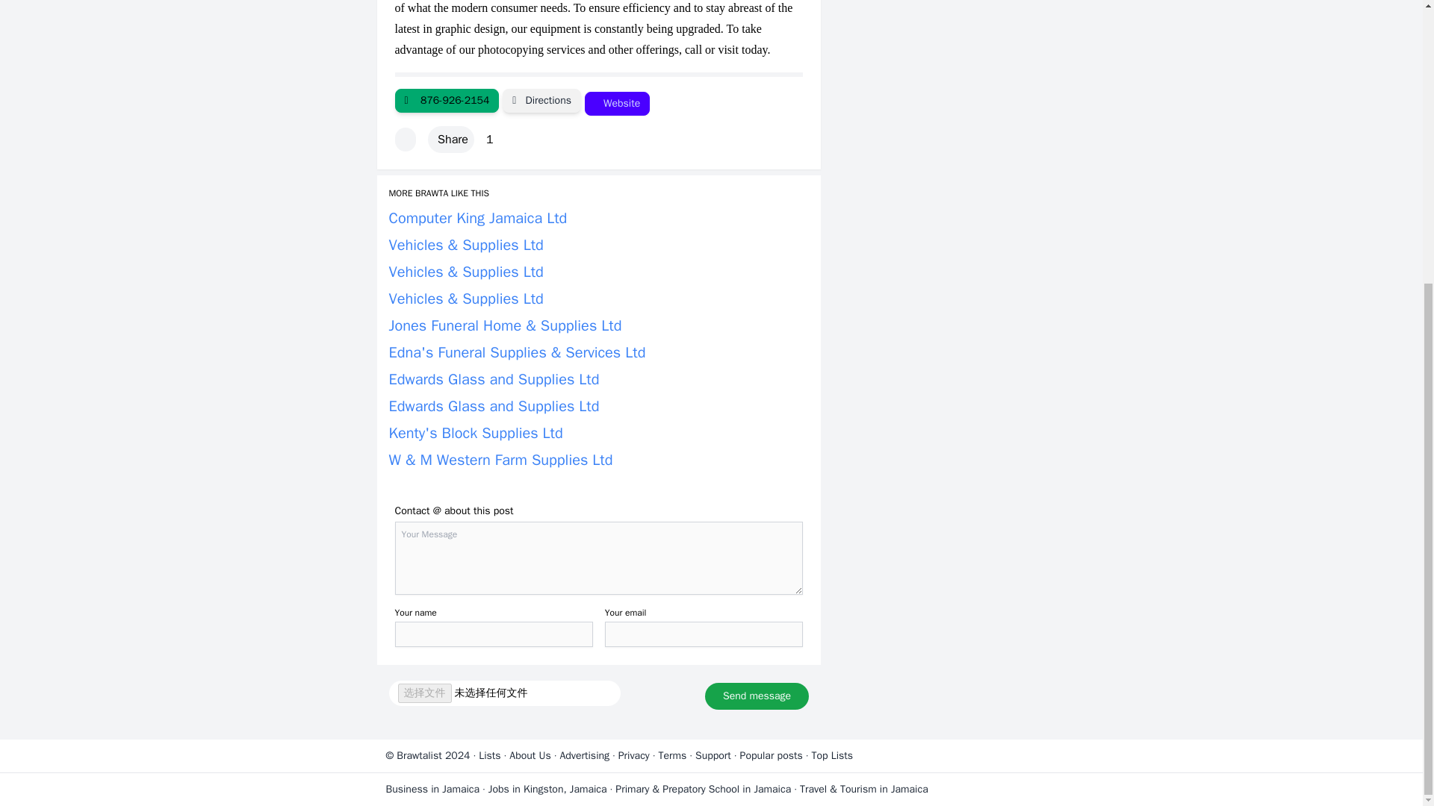 This screenshot has width=1434, height=806. What do you see at coordinates (447, 100) in the screenshot?
I see `Click to Call` at bounding box center [447, 100].